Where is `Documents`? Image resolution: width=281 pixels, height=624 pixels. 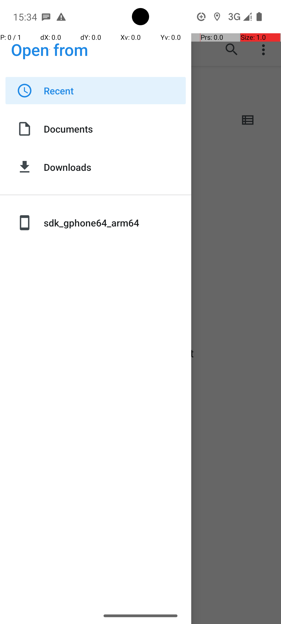
Documents is located at coordinates (115, 129).